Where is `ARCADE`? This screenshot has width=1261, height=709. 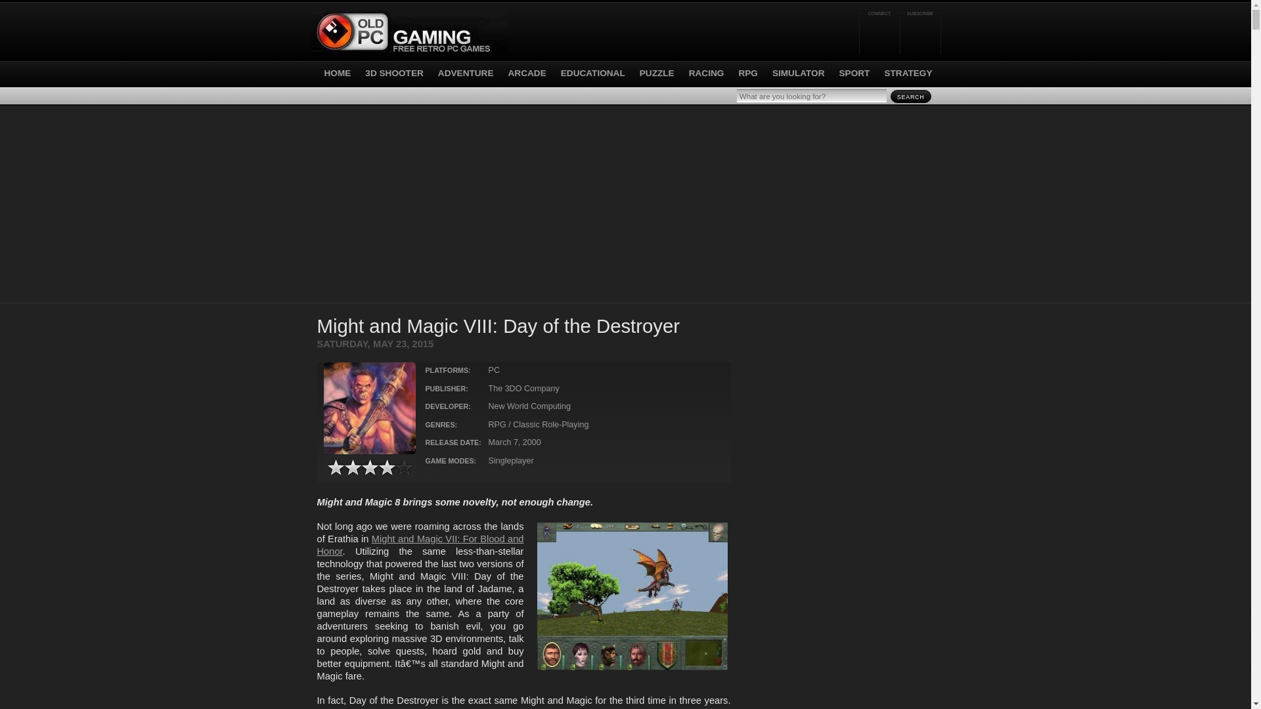 ARCADE is located at coordinates (527, 72).